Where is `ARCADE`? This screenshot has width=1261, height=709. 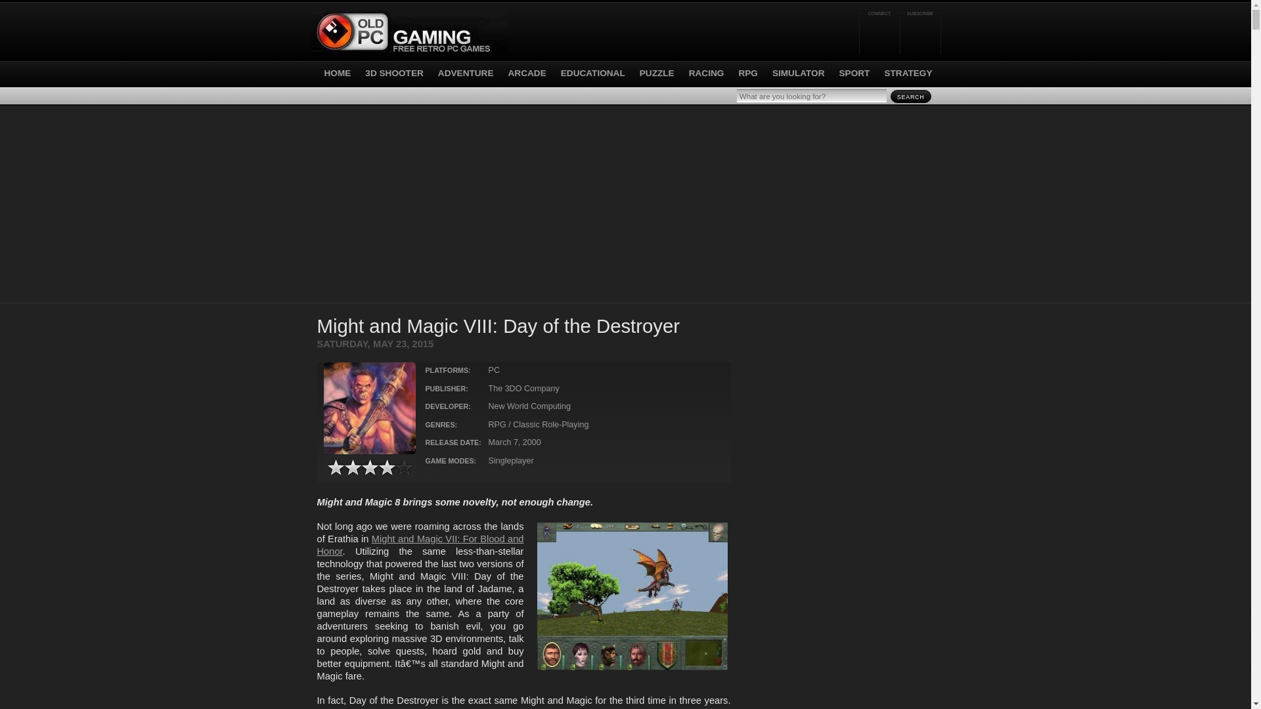 ARCADE is located at coordinates (527, 72).